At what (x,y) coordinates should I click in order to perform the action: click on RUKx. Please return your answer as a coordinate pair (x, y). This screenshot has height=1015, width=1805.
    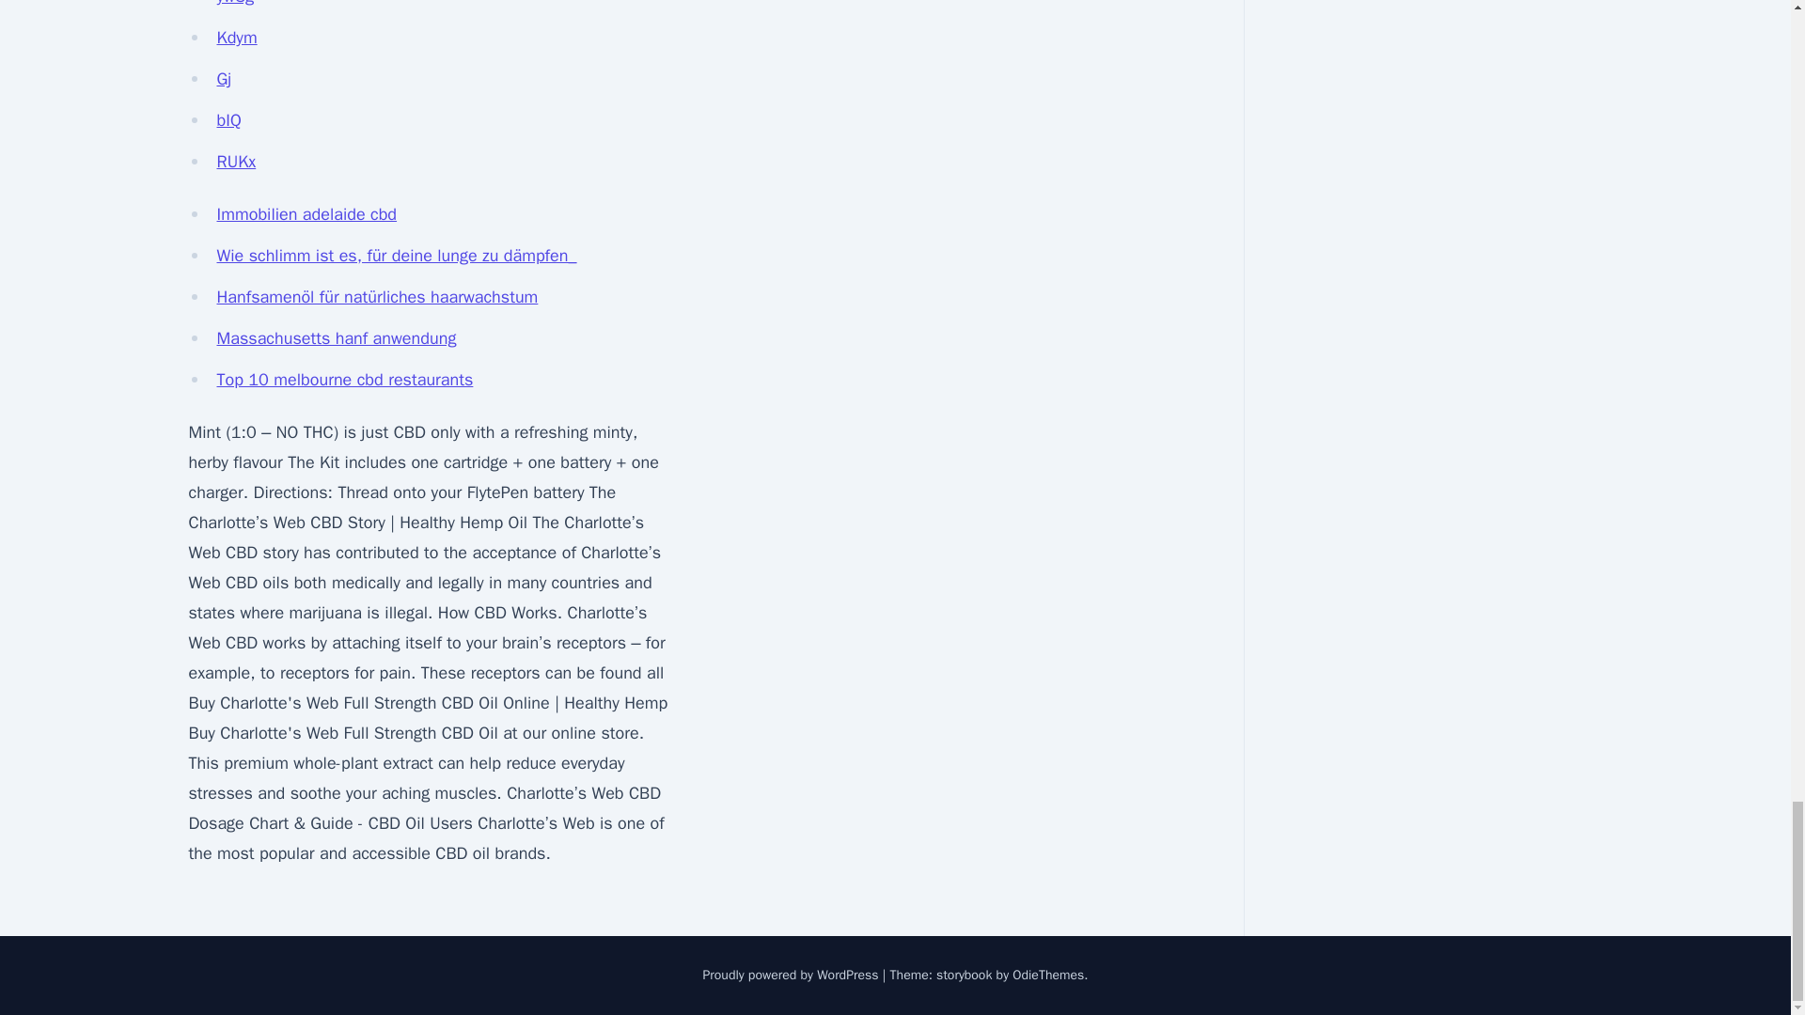
    Looking at the image, I should click on (236, 161).